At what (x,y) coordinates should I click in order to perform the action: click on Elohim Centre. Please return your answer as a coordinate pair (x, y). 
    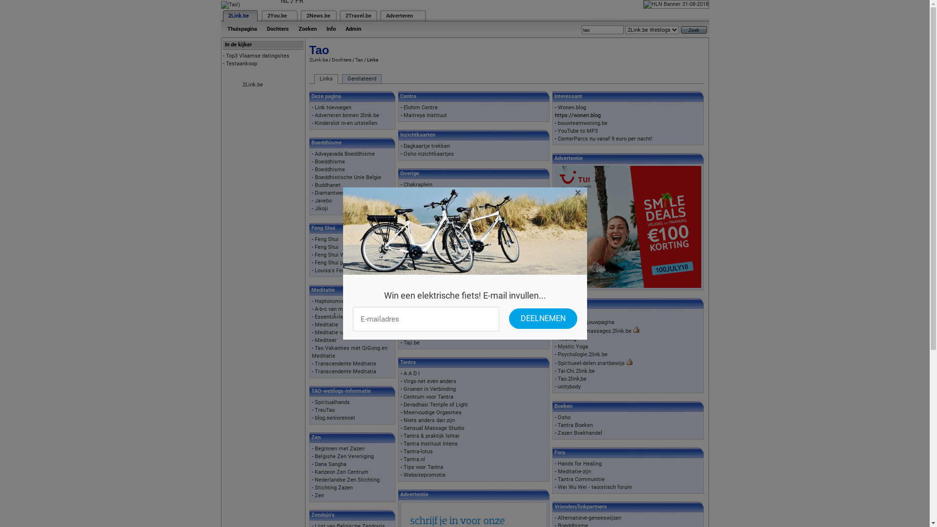
    Looking at the image, I should click on (420, 107).